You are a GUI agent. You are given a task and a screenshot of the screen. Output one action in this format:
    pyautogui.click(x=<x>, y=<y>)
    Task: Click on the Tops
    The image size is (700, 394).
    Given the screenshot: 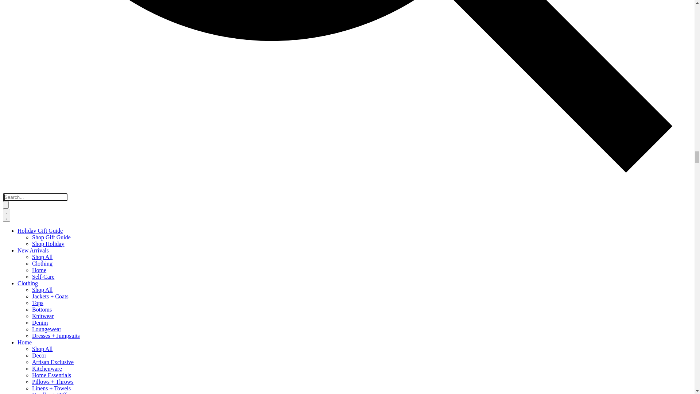 What is the action you would take?
    pyautogui.click(x=9, y=96)
    